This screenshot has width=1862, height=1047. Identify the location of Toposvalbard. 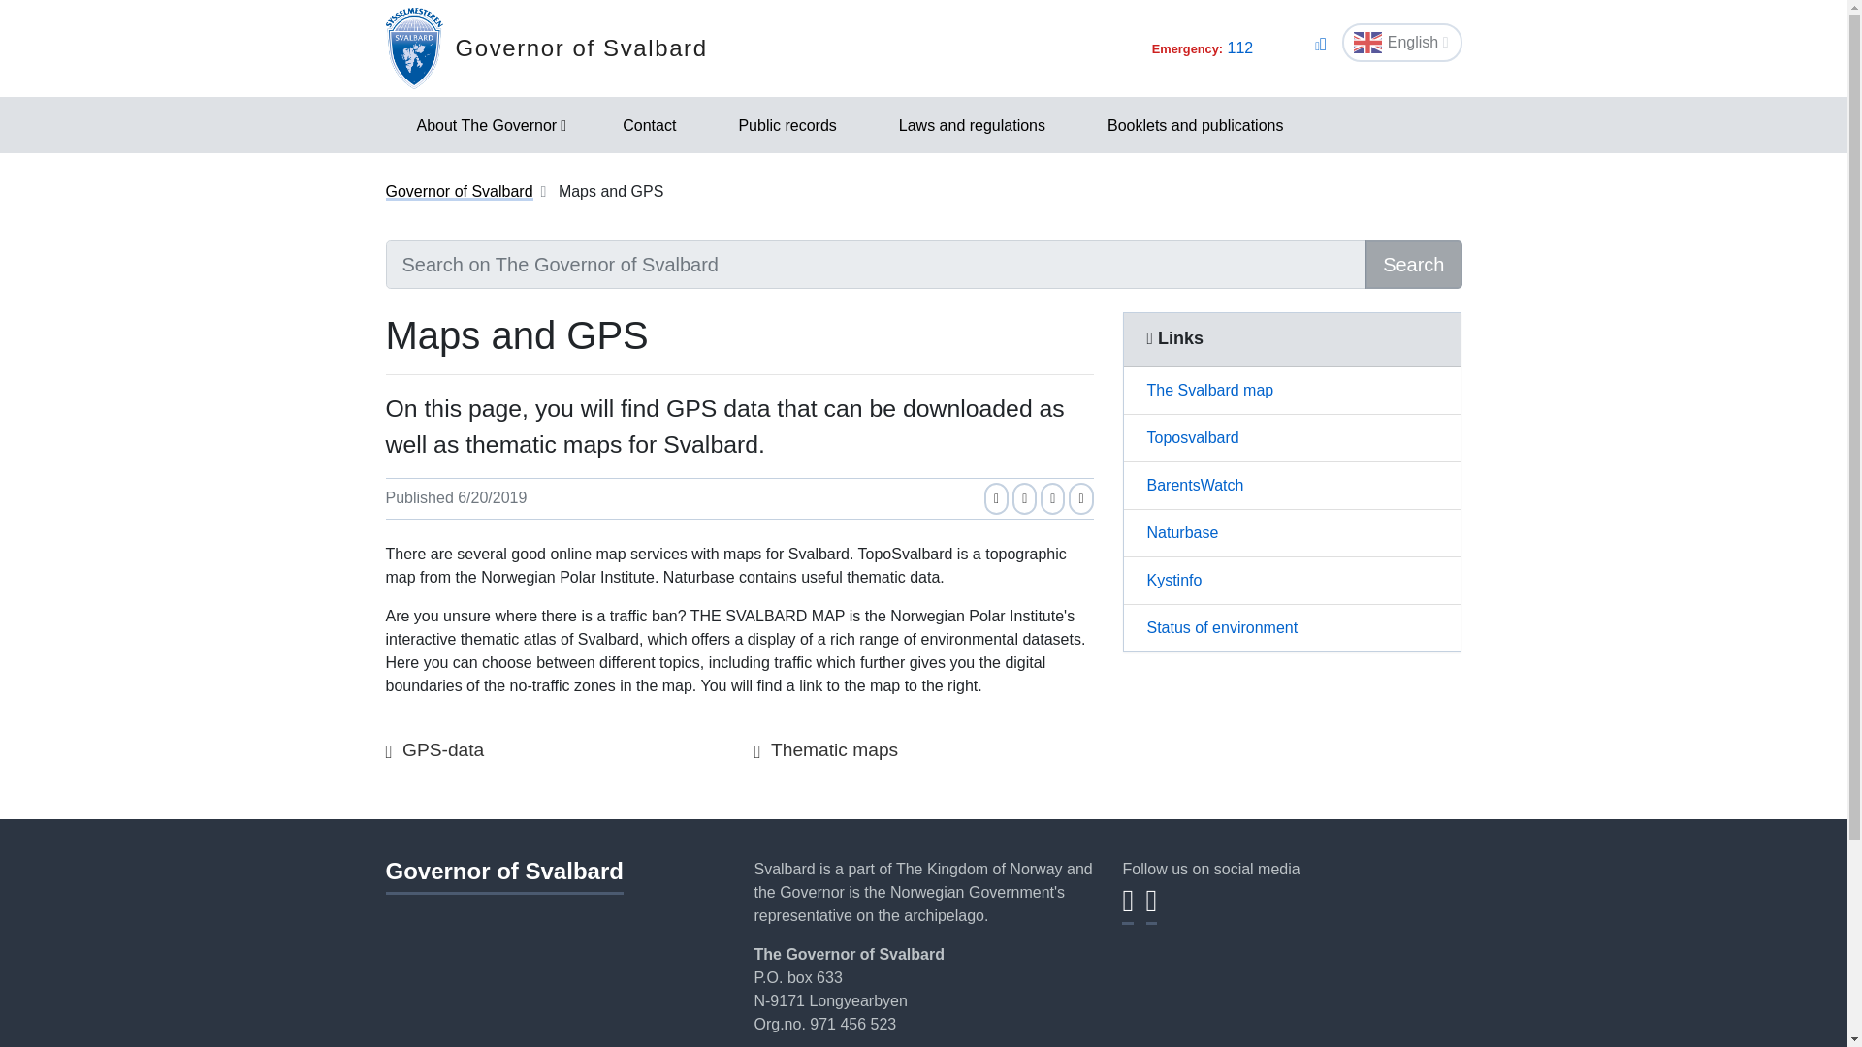
(1291, 438).